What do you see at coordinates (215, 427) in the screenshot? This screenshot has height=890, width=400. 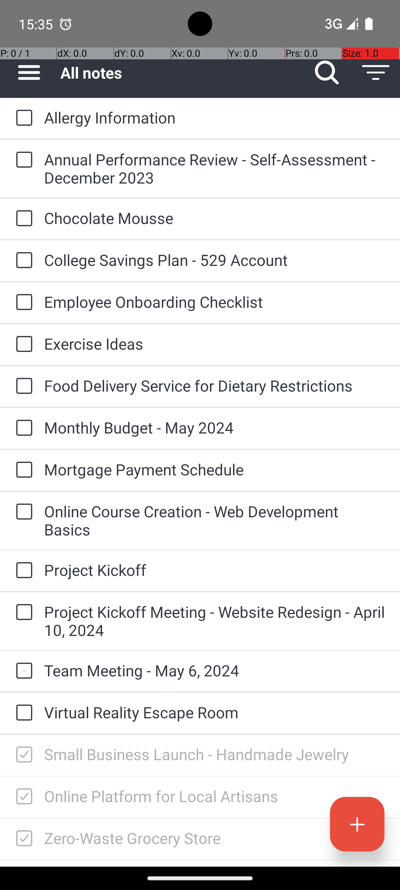 I see `Monthly Budget - May 2024` at bounding box center [215, 427].